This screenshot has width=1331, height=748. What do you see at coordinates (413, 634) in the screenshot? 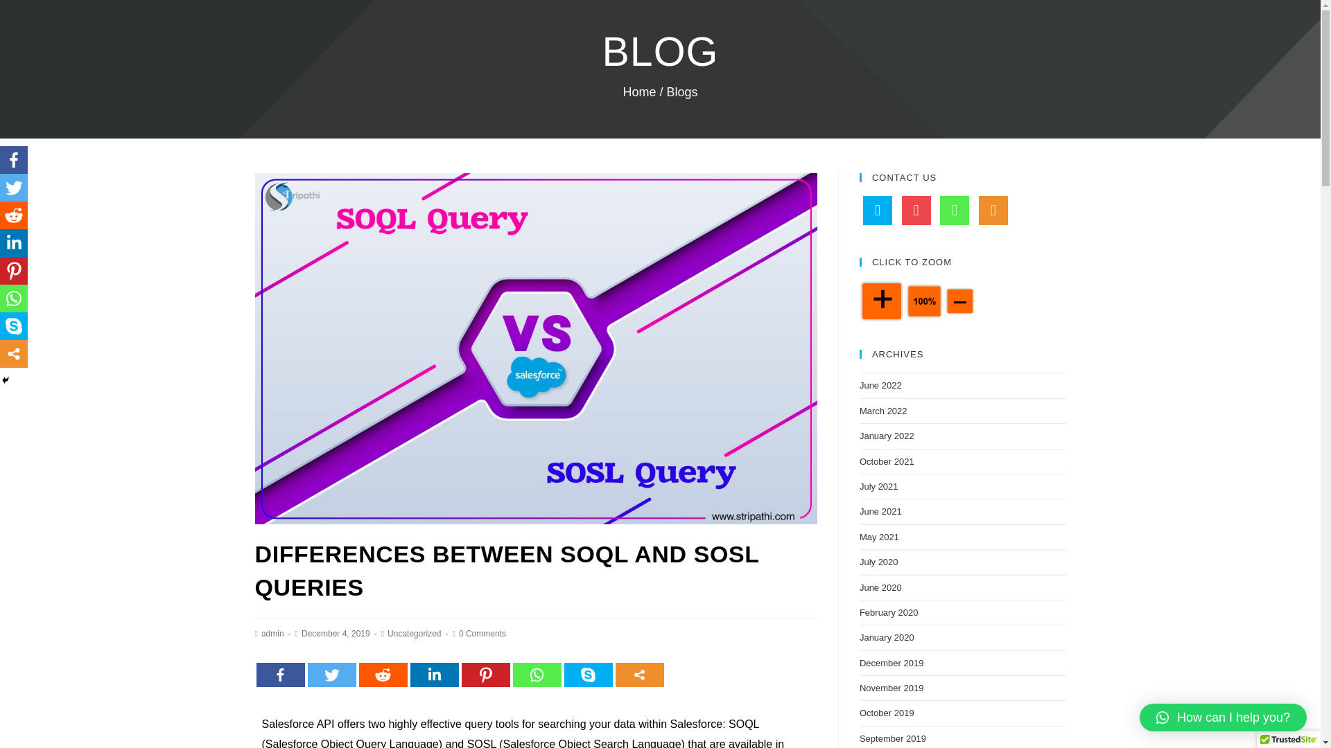
I see `Uncategorized` at bounding box center [413, 634].